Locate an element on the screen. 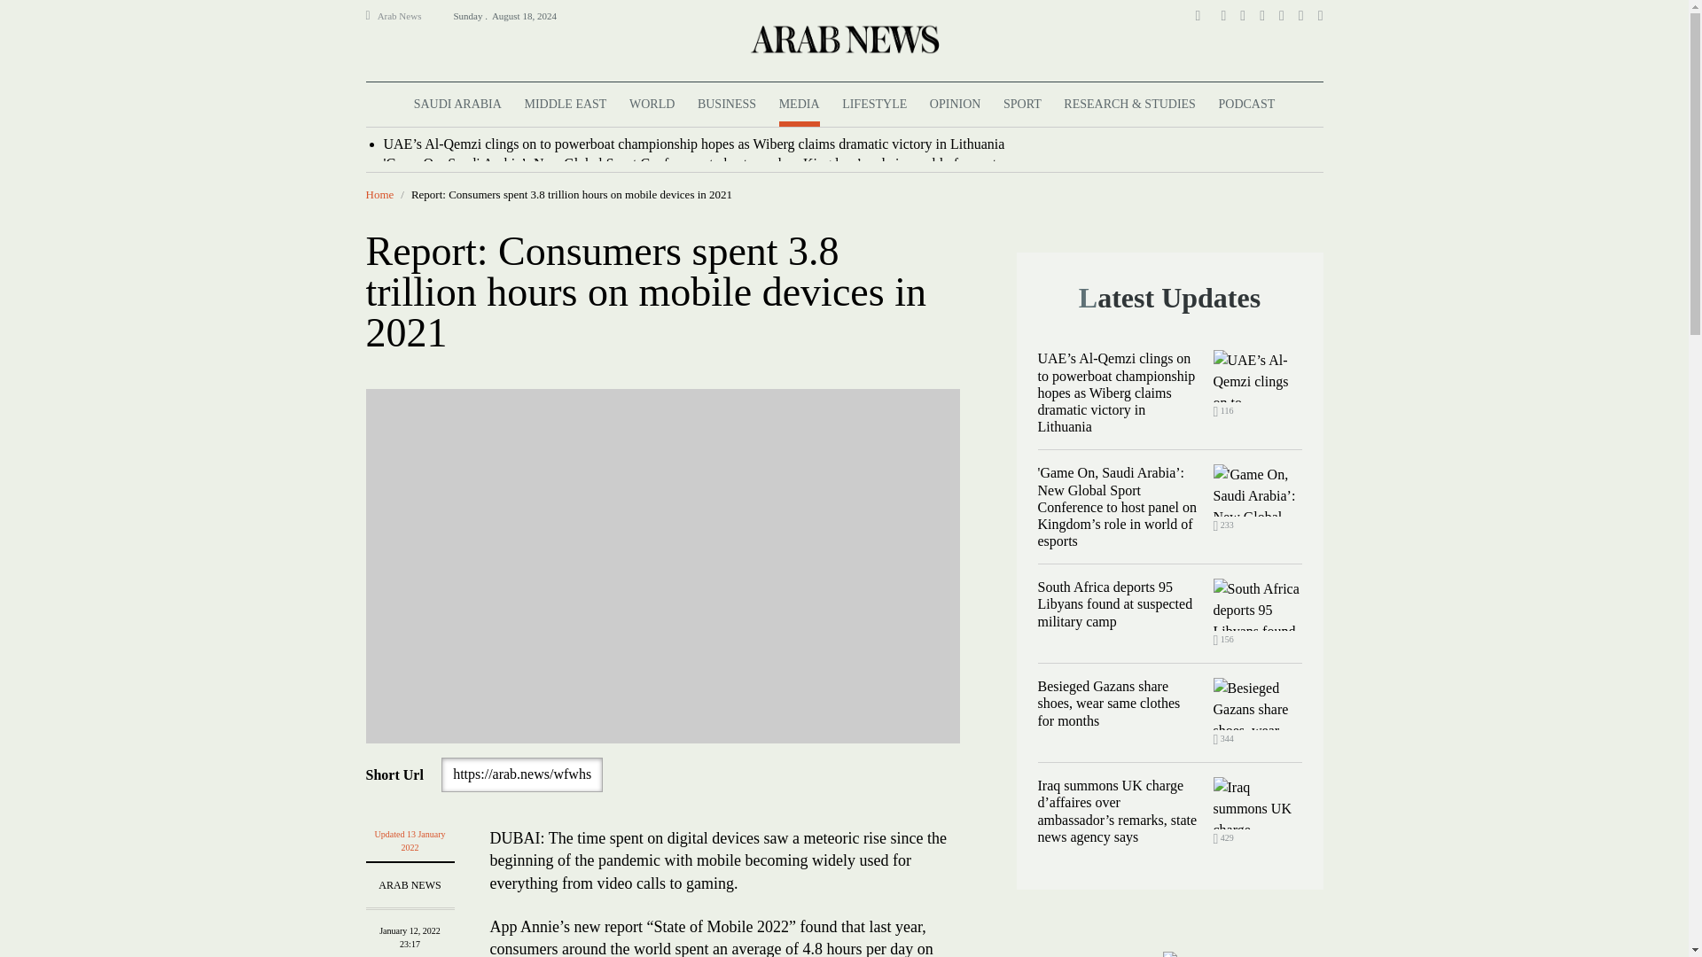 Image resolution: width=1702 pixels, height=957 pixels. Arabnews is located at coordinates (843, 38).